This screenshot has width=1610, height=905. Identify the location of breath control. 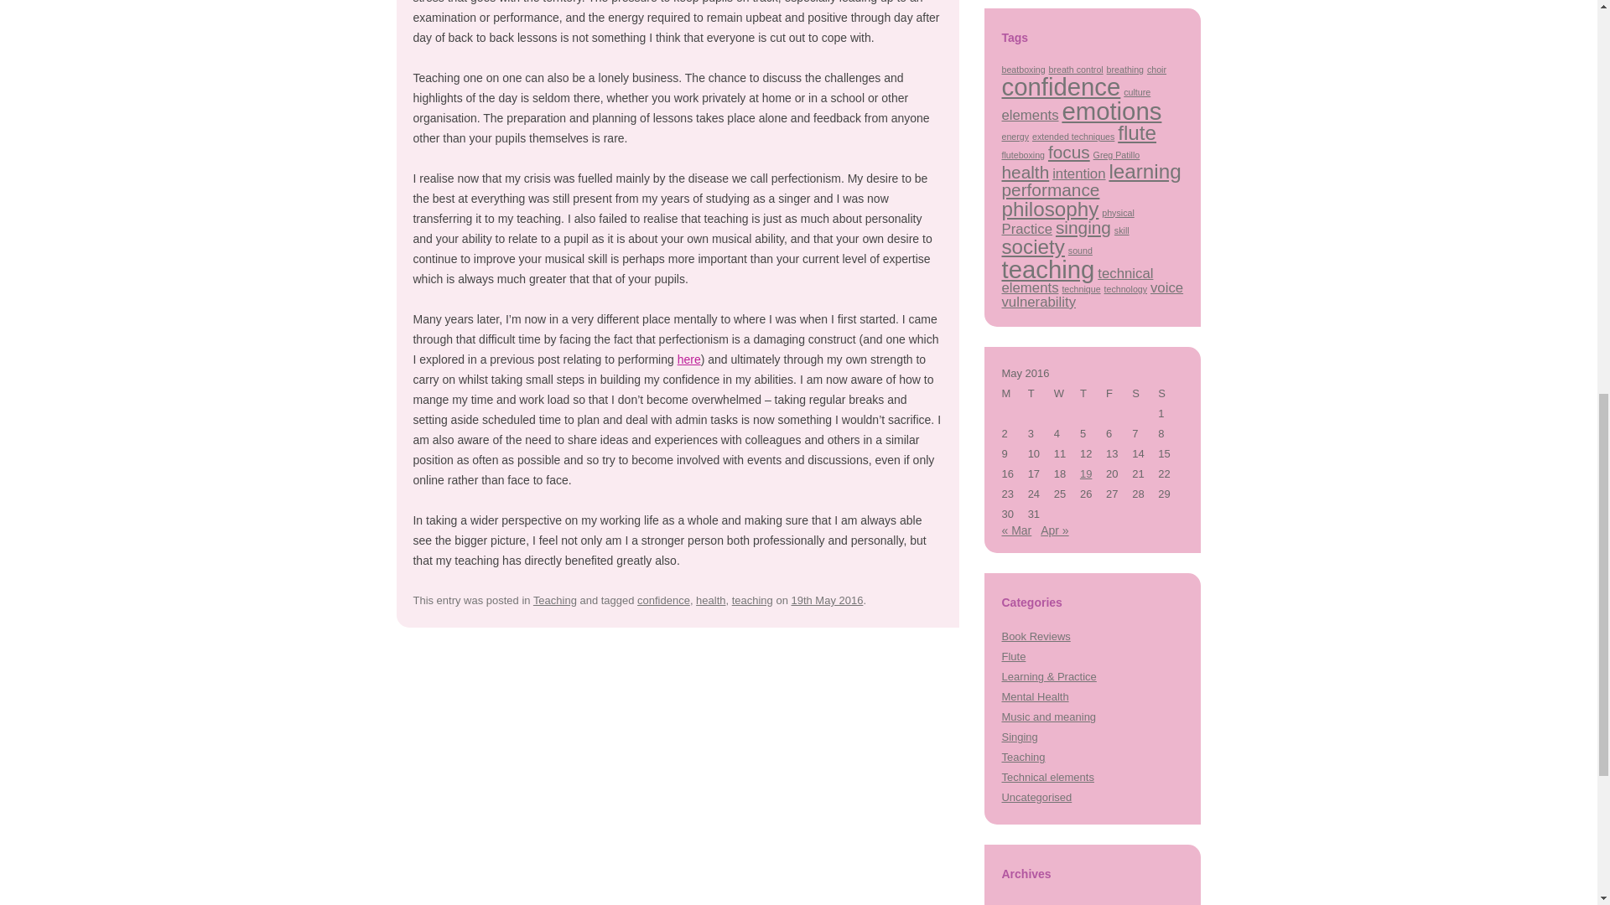
(1076, 69).